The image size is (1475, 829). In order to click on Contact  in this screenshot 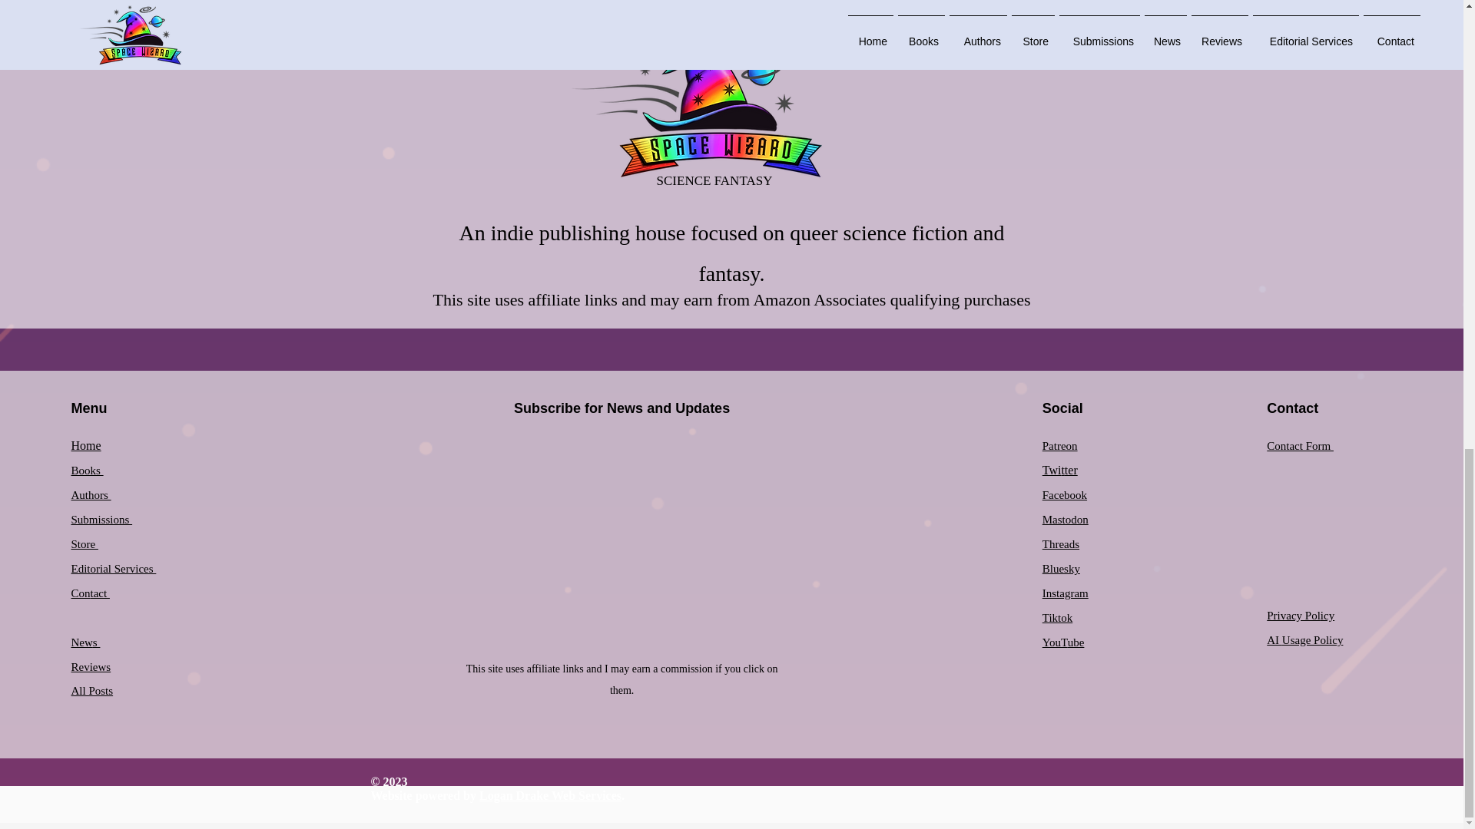, I will do `click(90, 593)`.